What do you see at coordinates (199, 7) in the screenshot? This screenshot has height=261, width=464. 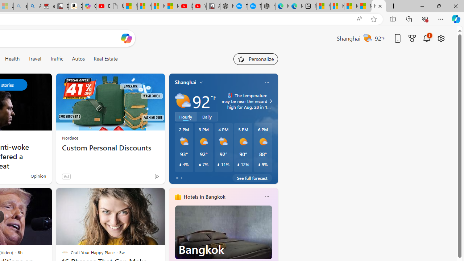 I see `YouTube Kids - An App Created for Kids to Explore Content` at bounding box center [199, 7].